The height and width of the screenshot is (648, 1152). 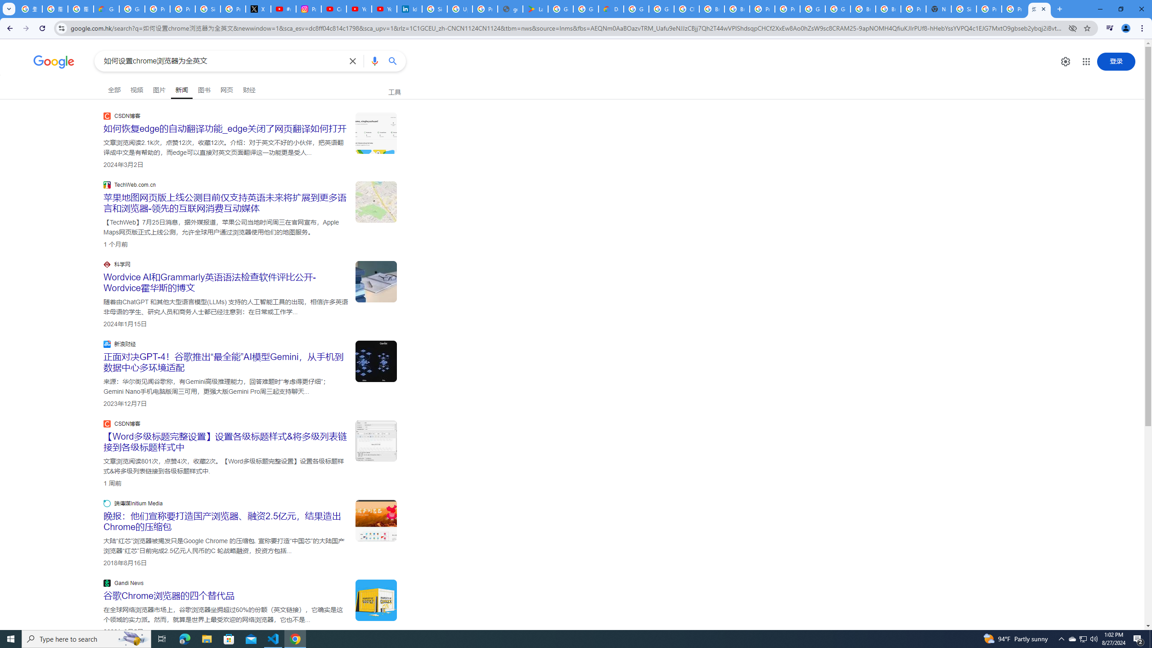 I want to click on Sign in - Google Accounts, so click(x=208, y=9).